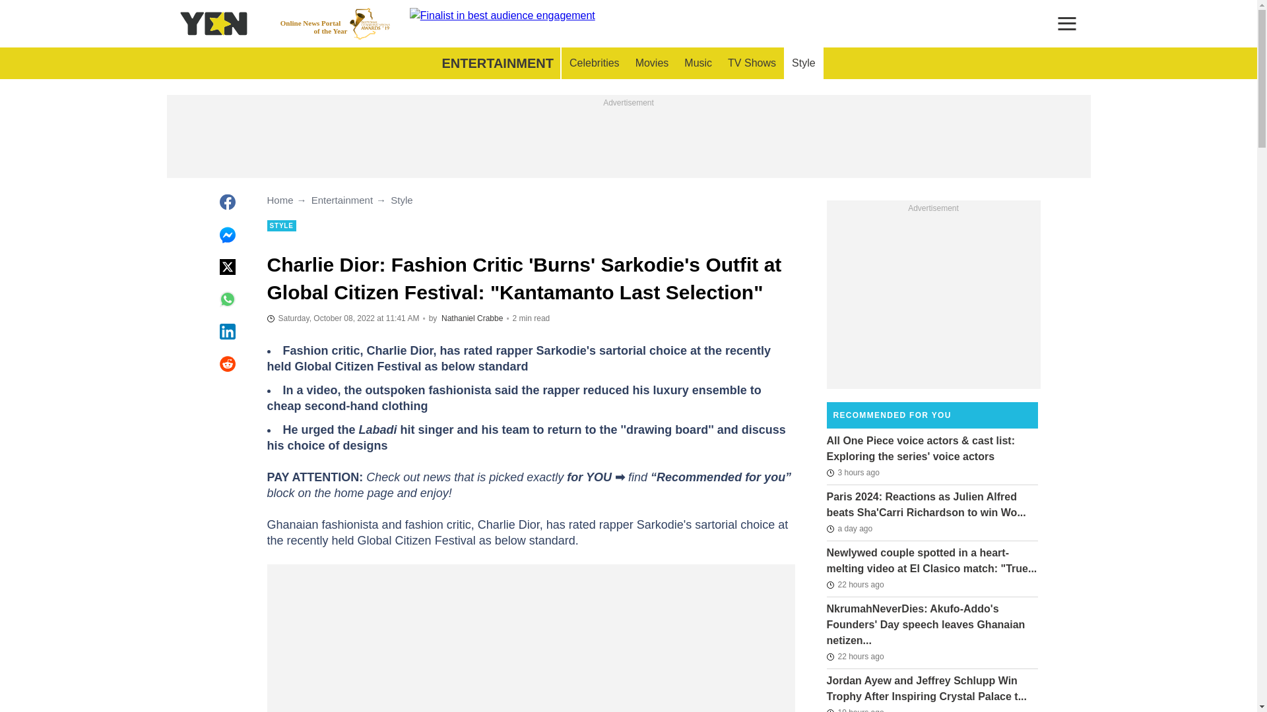 The image size is (1267, 712). What do you see at coordinates (752, 63) in the screenshot?
I see `TV Shows` at bounding box center [752, 63].